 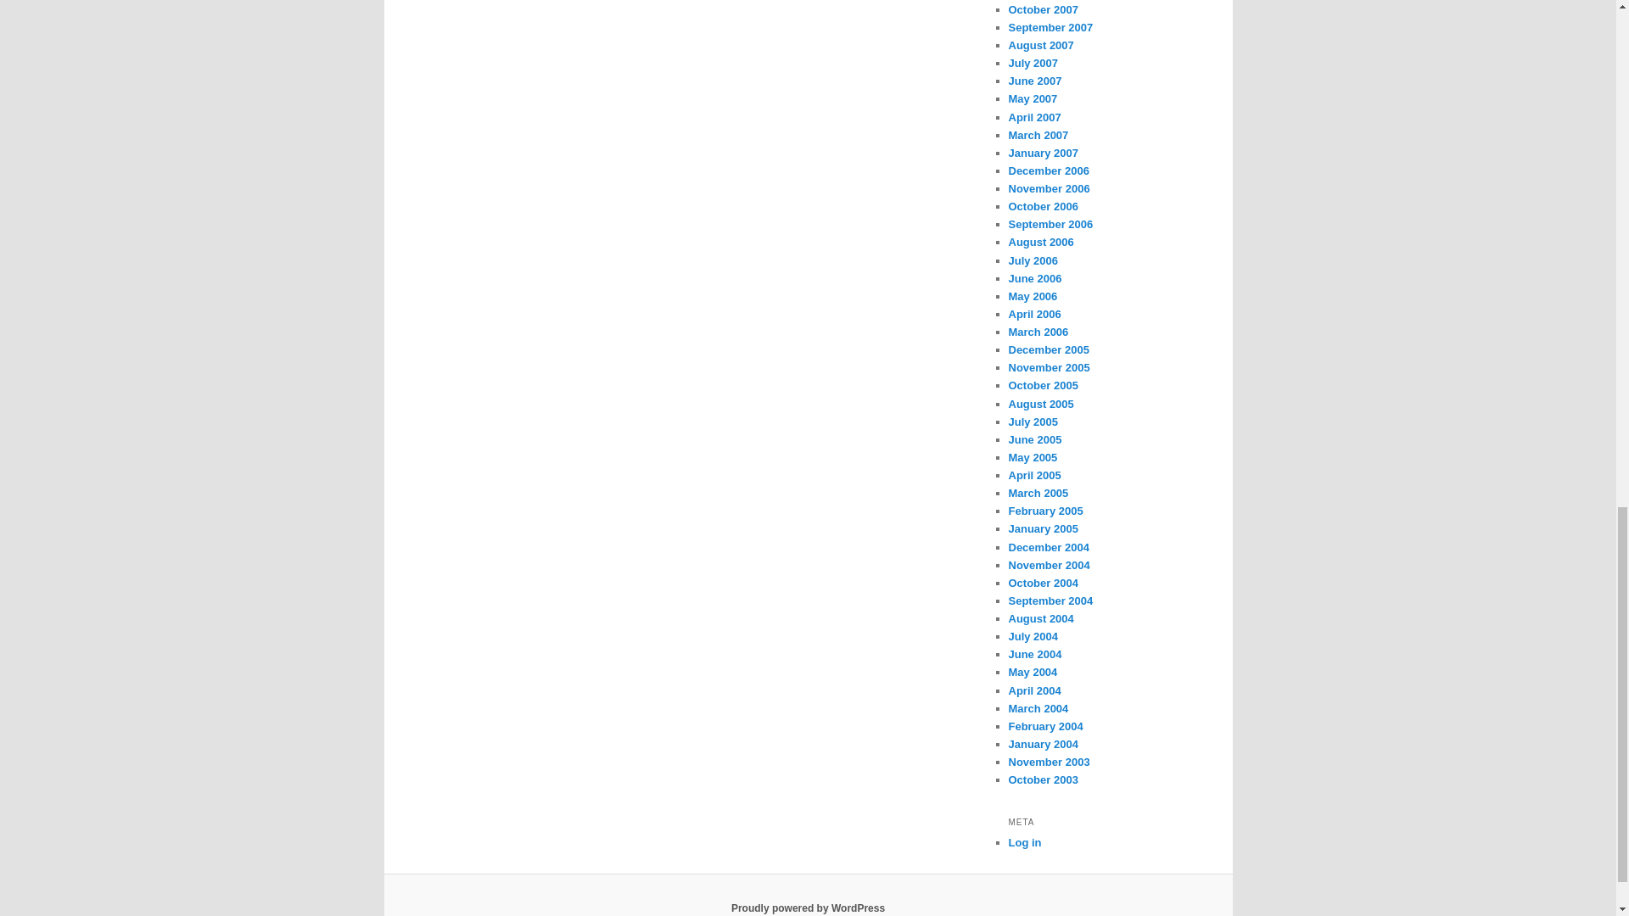 What do you see at coordinates (808, 908) in the screenshot?
I see `Semantic Personal Publishing Platform` at bounding box center [808, 908].